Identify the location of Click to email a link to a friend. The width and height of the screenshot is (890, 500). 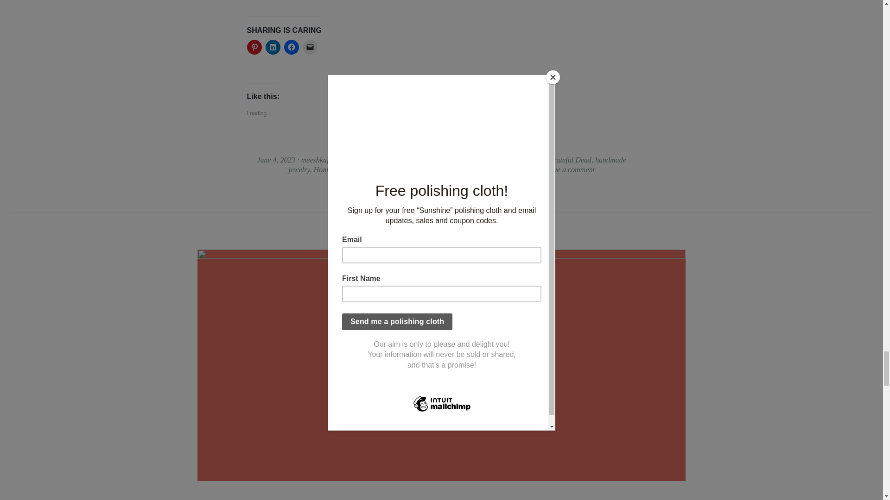
(310, 47).